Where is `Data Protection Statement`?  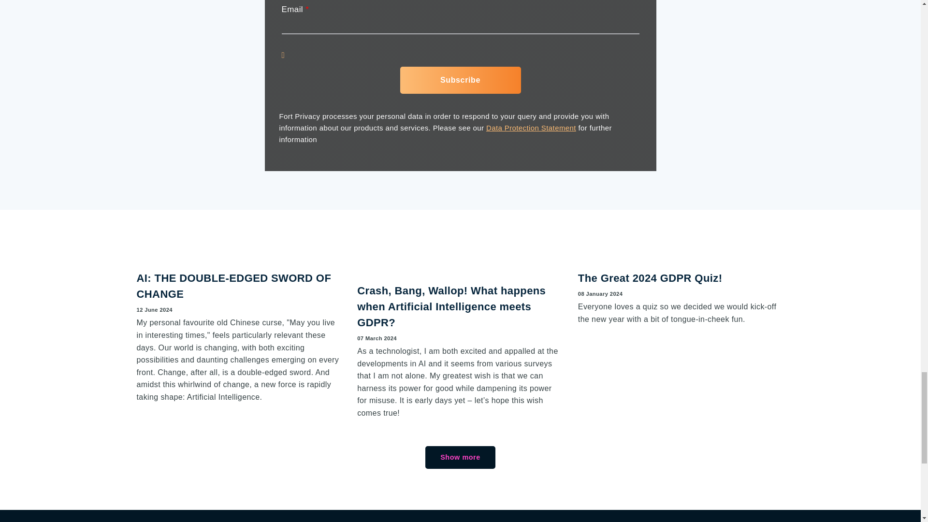 Data Protection Statement is located at coordinates (531, 128).